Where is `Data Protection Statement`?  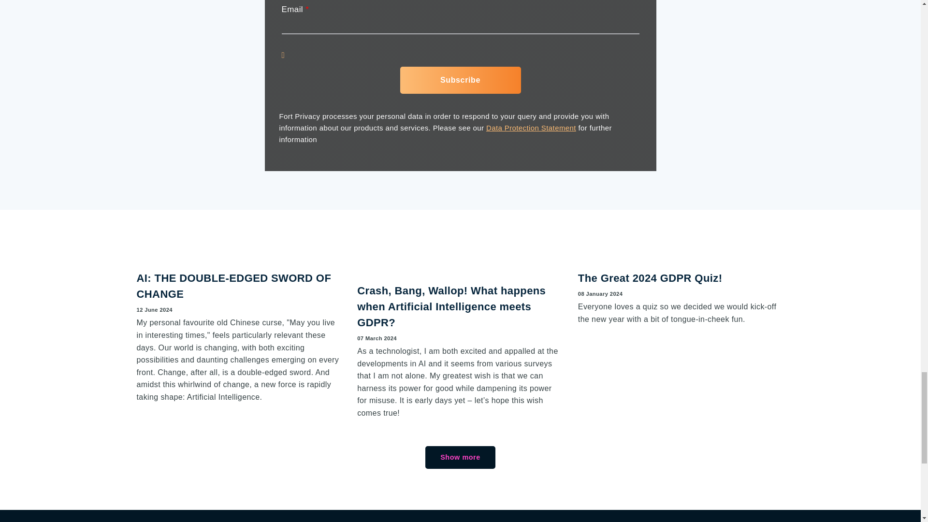 Data Protection Statement is located at coordinates (531, 128).